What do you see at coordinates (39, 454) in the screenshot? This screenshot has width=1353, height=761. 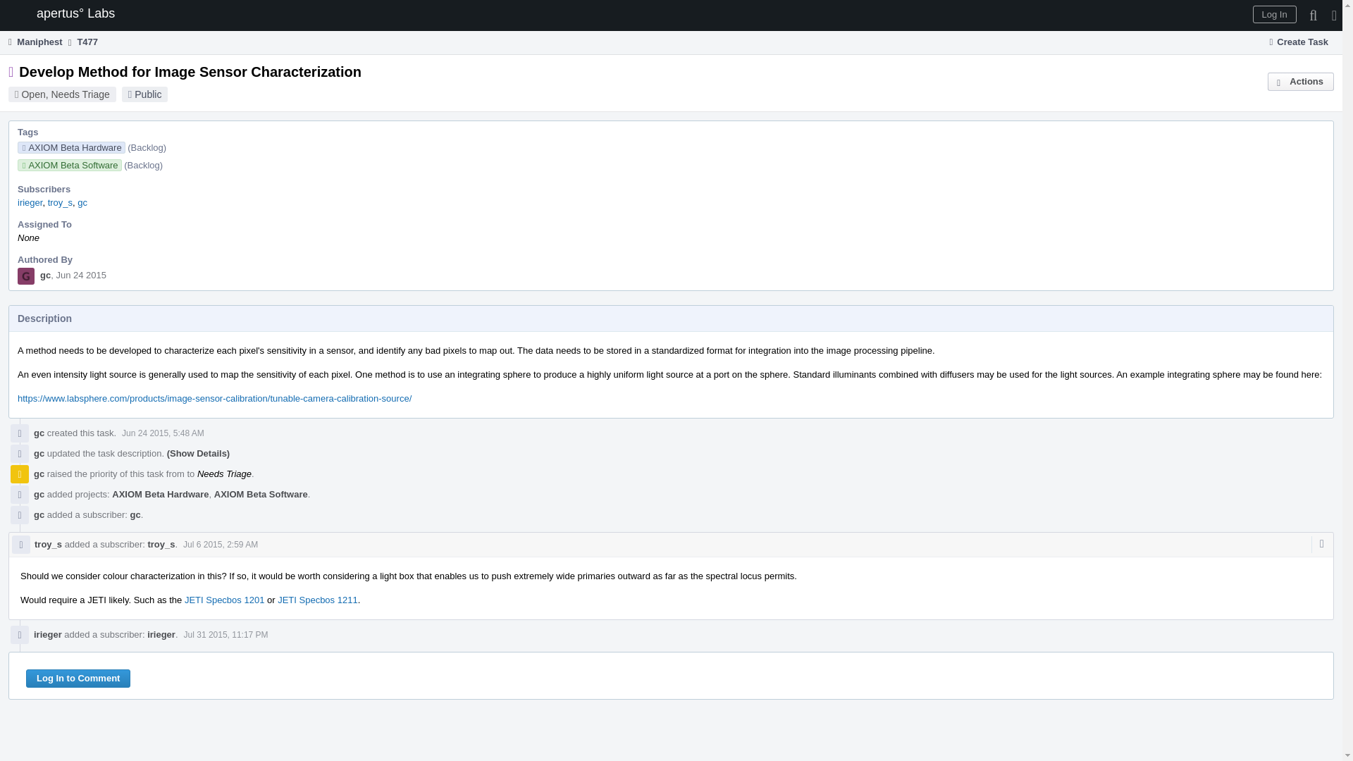 I see `gc` at bounding box center [39, 454].